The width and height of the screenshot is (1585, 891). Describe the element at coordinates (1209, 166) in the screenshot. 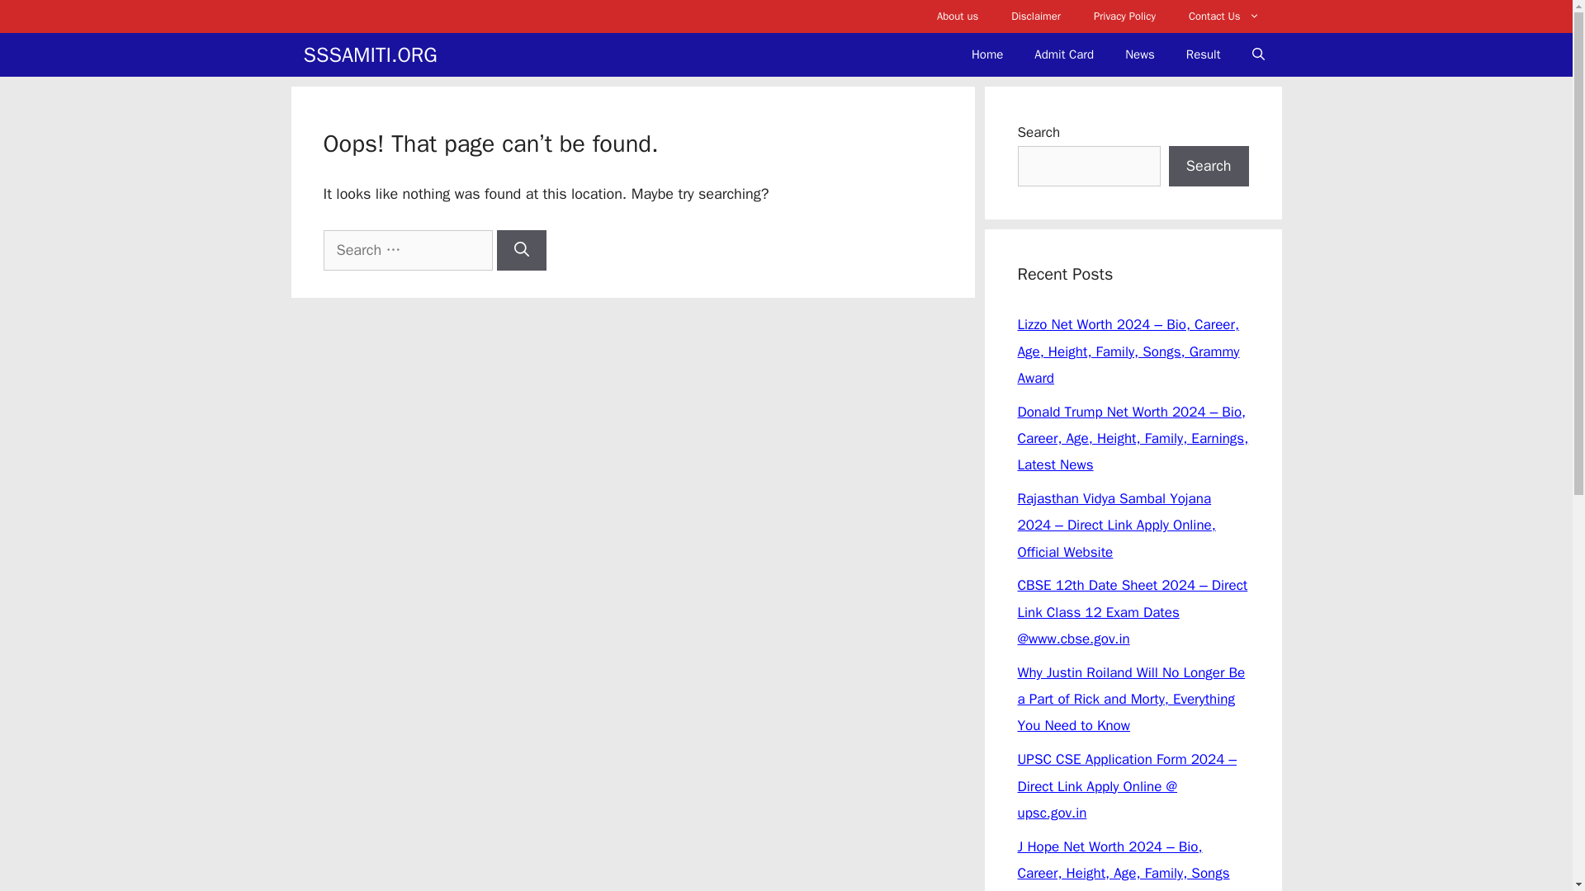

I see `Search` at that location.